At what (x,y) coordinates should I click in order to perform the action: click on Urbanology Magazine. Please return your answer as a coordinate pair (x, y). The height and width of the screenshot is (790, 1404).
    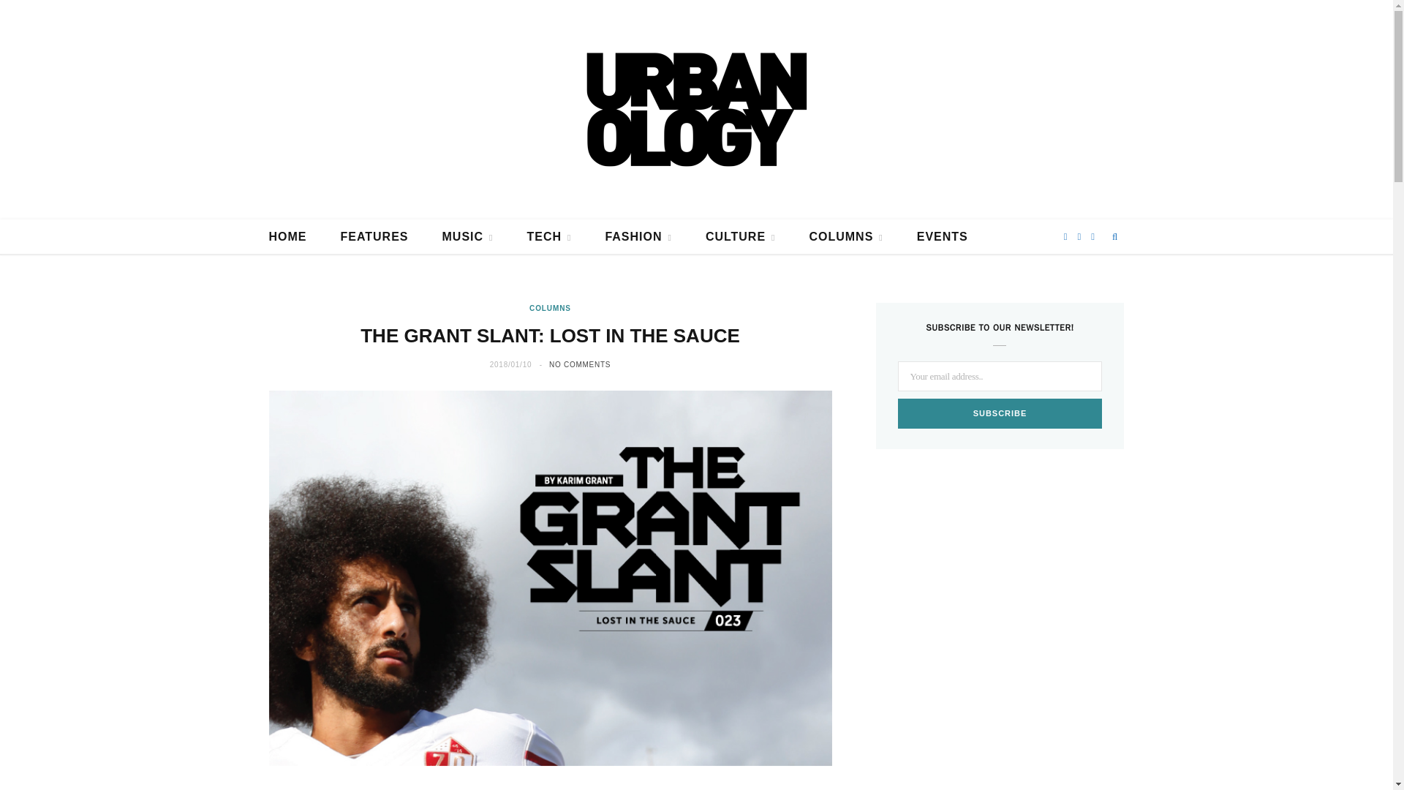
    Looking at the image, I should click on (696, 110).